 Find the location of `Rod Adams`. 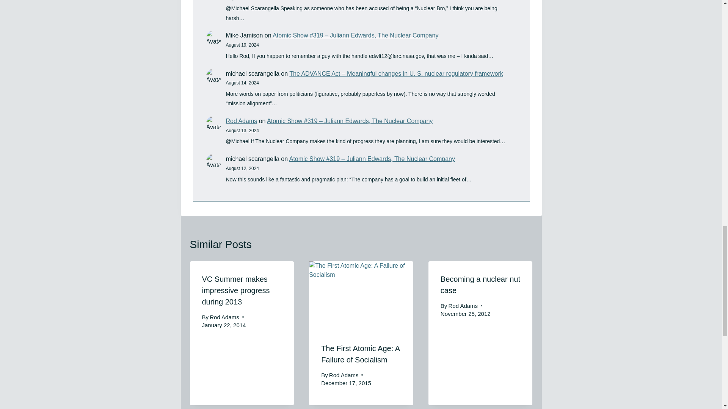

Rod Adams is located at coordinates (463, 306).